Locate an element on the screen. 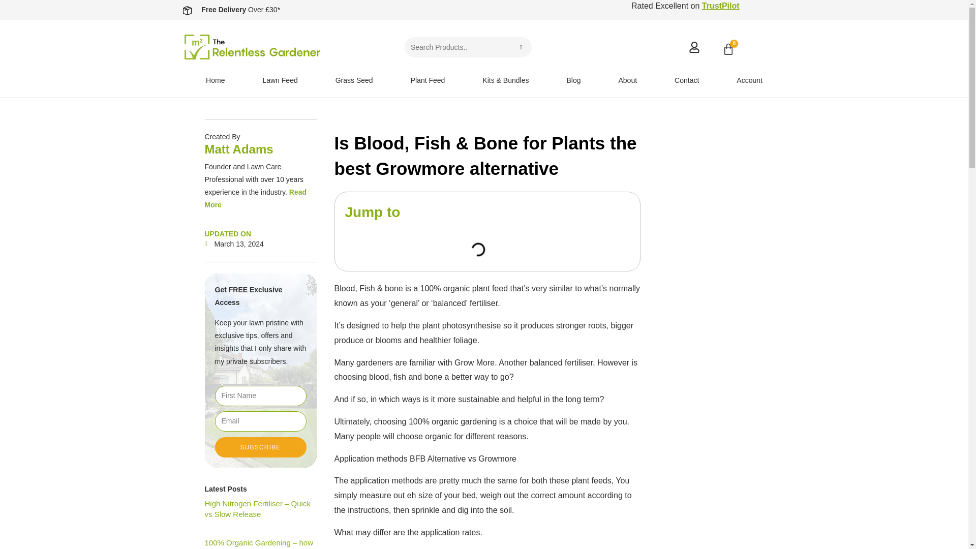  Blog is located at coordinates (573, 80).